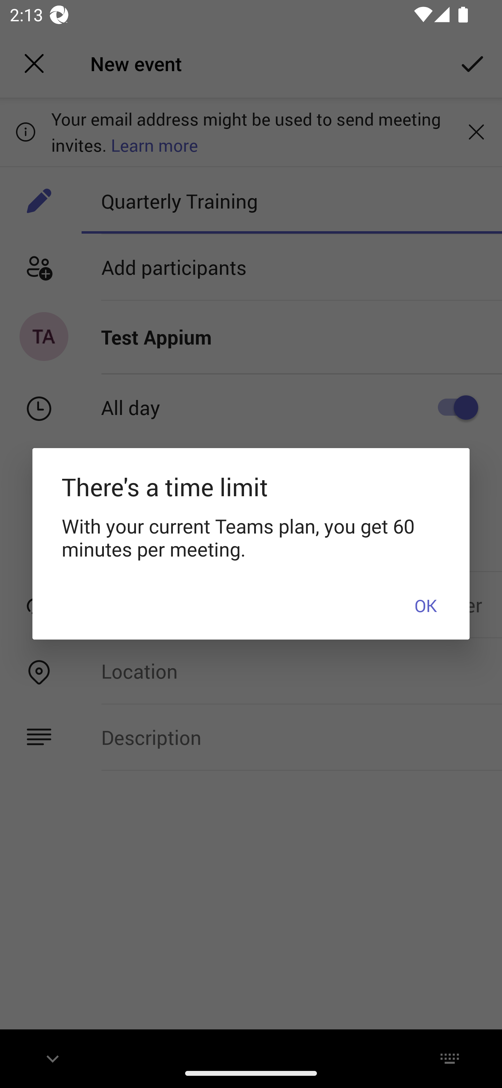 The height and width of the screenshot is (1088, 502). What do you see at coordinates (425, 605) in the screenshot?
I see `OK` at bounding box center [425, 605].